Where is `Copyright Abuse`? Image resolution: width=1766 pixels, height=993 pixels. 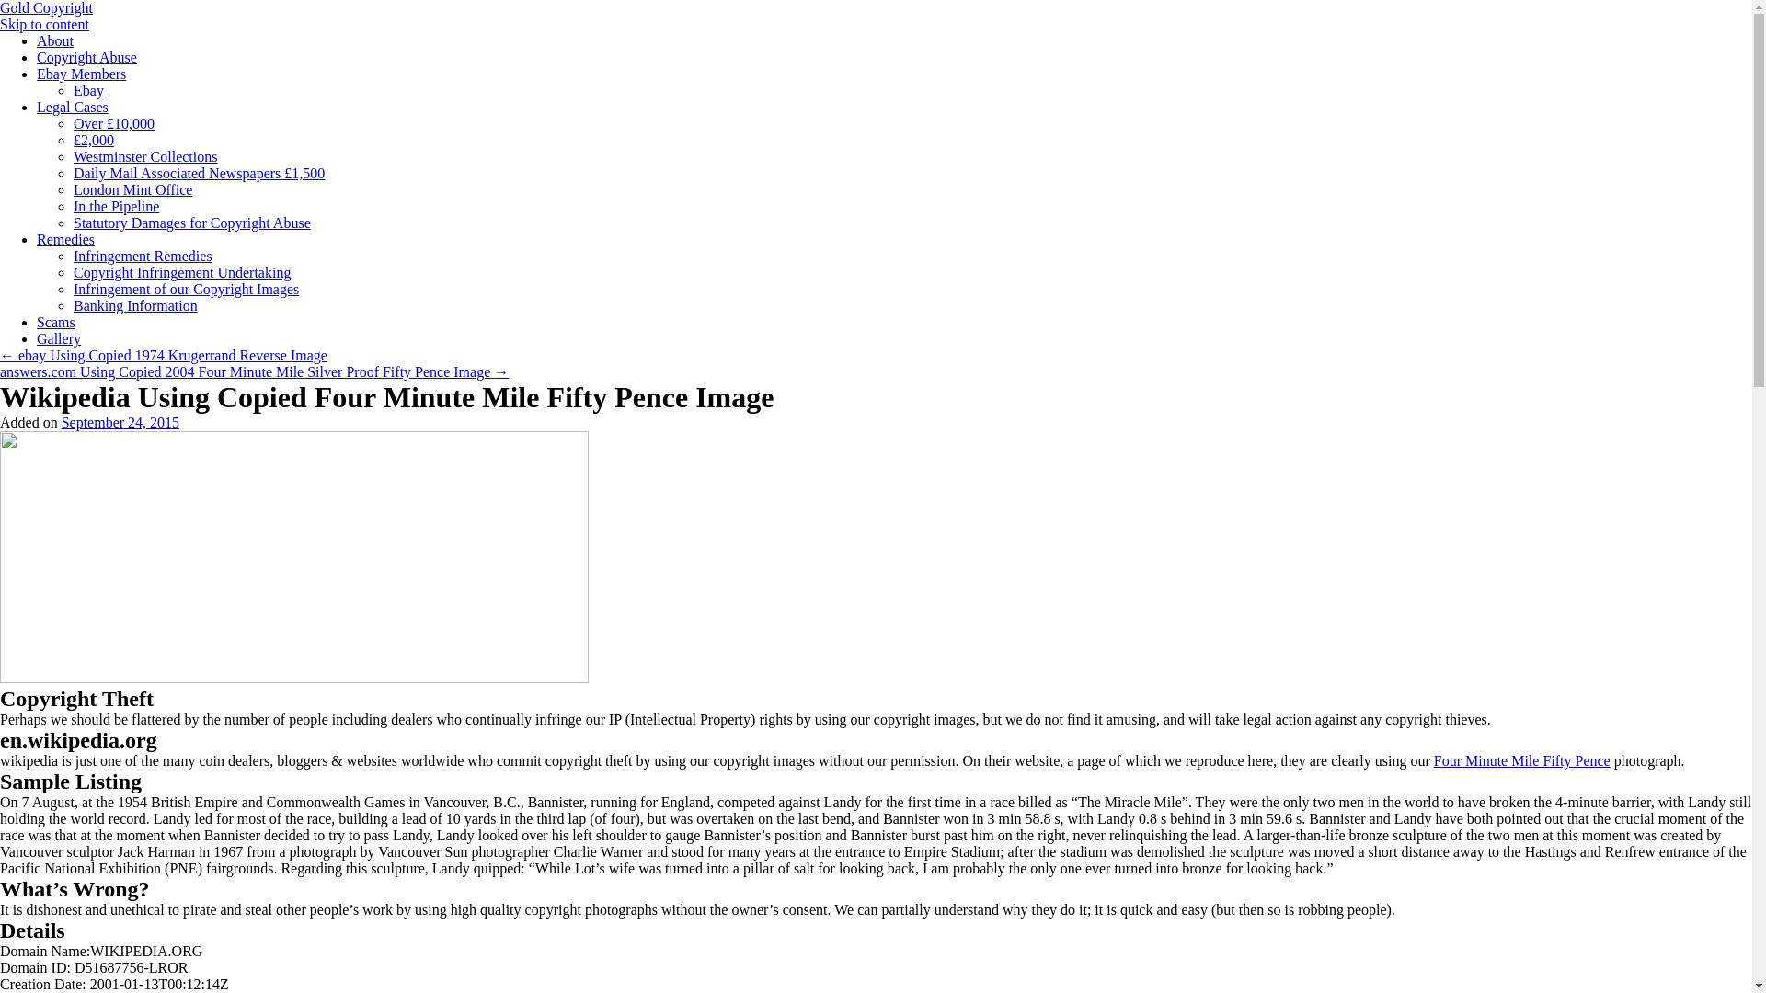
Copyright Abuse is located at coordinates (86, 57).